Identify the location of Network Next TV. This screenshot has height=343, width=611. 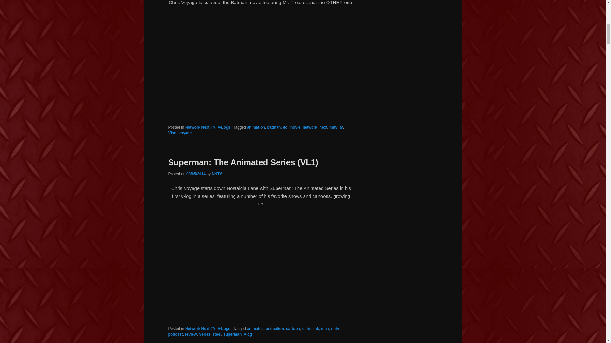
(200, 127).